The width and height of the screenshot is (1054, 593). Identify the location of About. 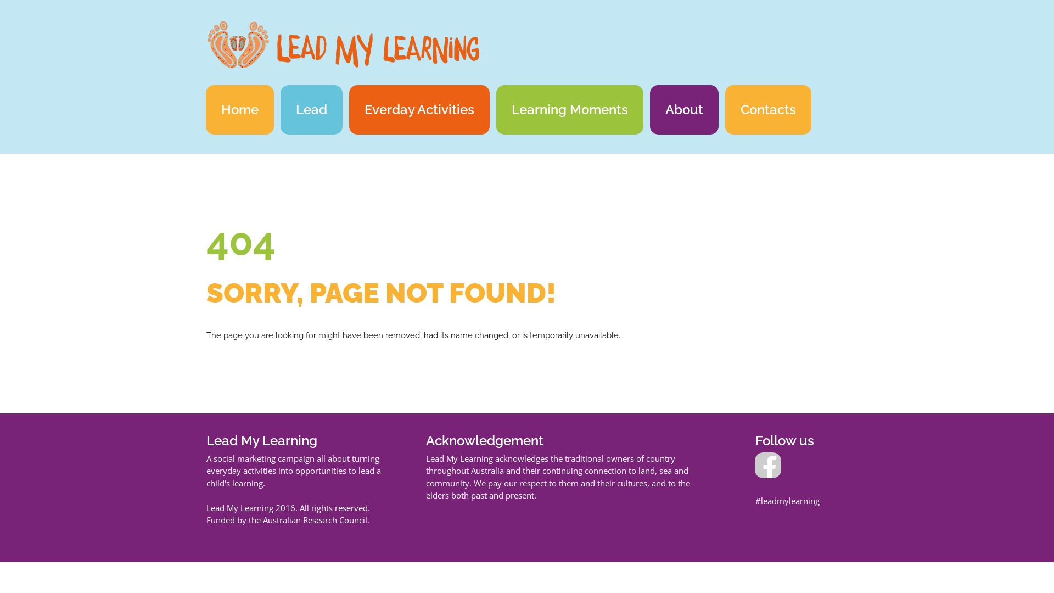
(684, 110).